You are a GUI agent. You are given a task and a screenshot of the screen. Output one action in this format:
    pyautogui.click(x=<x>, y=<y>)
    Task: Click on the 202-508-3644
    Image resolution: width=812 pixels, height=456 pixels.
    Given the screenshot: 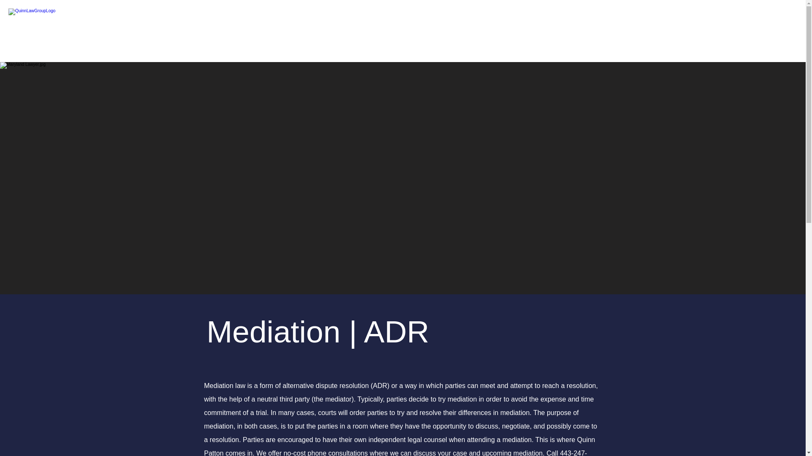 What is the action you would take?
    pyautogui.click(x=680, y=27)
    